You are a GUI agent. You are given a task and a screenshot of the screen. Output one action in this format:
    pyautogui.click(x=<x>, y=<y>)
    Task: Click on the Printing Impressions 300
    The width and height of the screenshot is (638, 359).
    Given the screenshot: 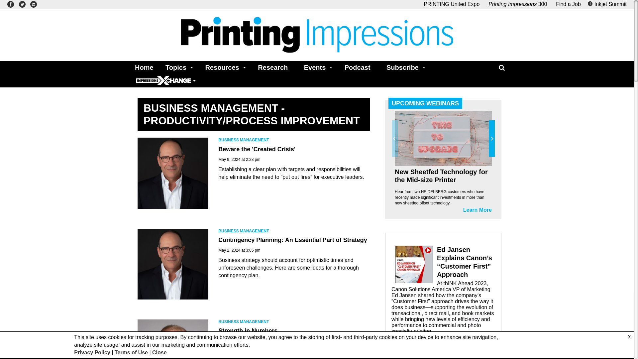 What is the action you would take?
    pyautogui.click(x=518, y=4)
    